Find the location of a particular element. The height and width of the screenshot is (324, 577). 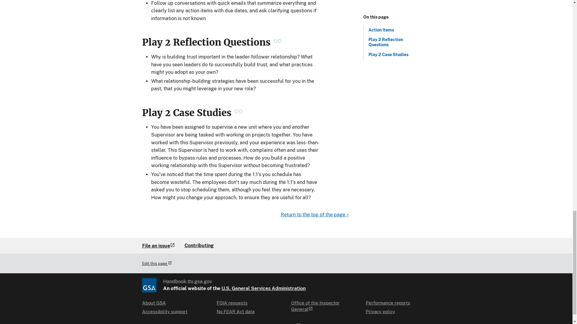

Privacy policy is located at coordinates (380, 311).